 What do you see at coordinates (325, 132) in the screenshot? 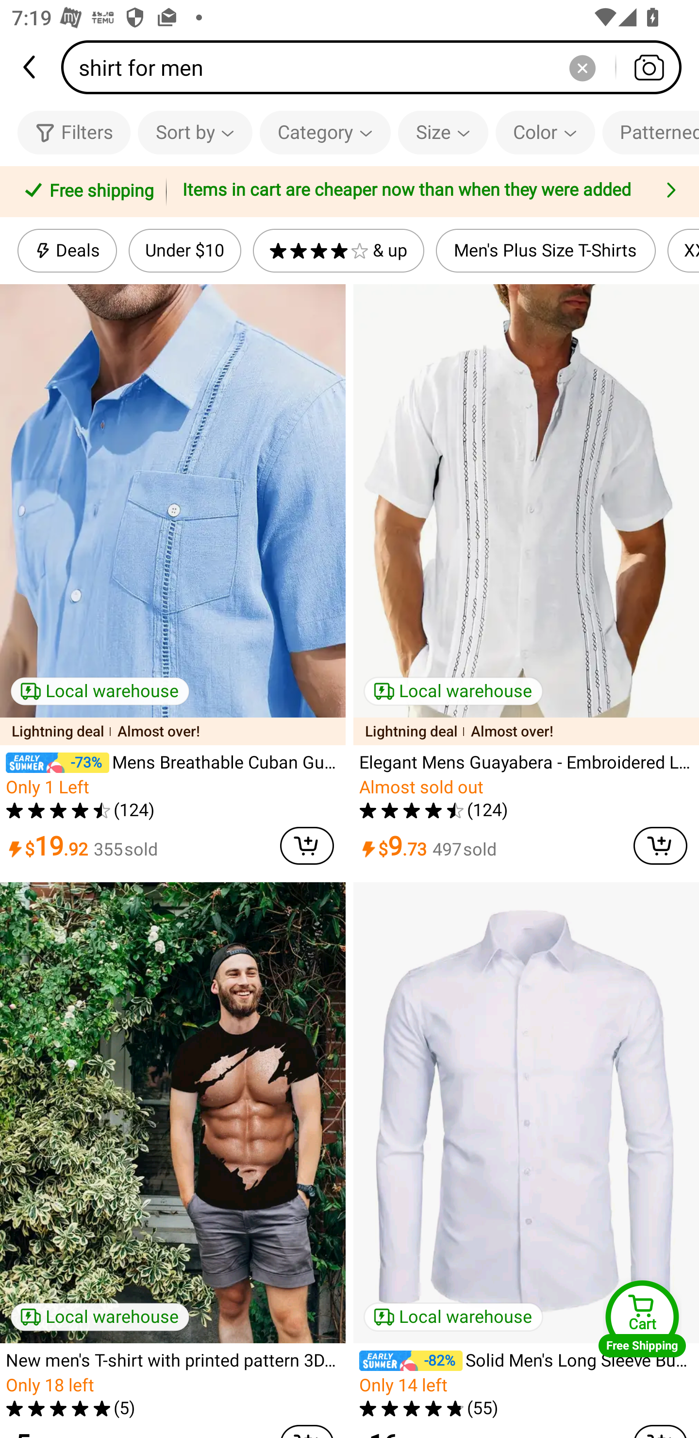
I see `Category` at bounding box center [325, 132].